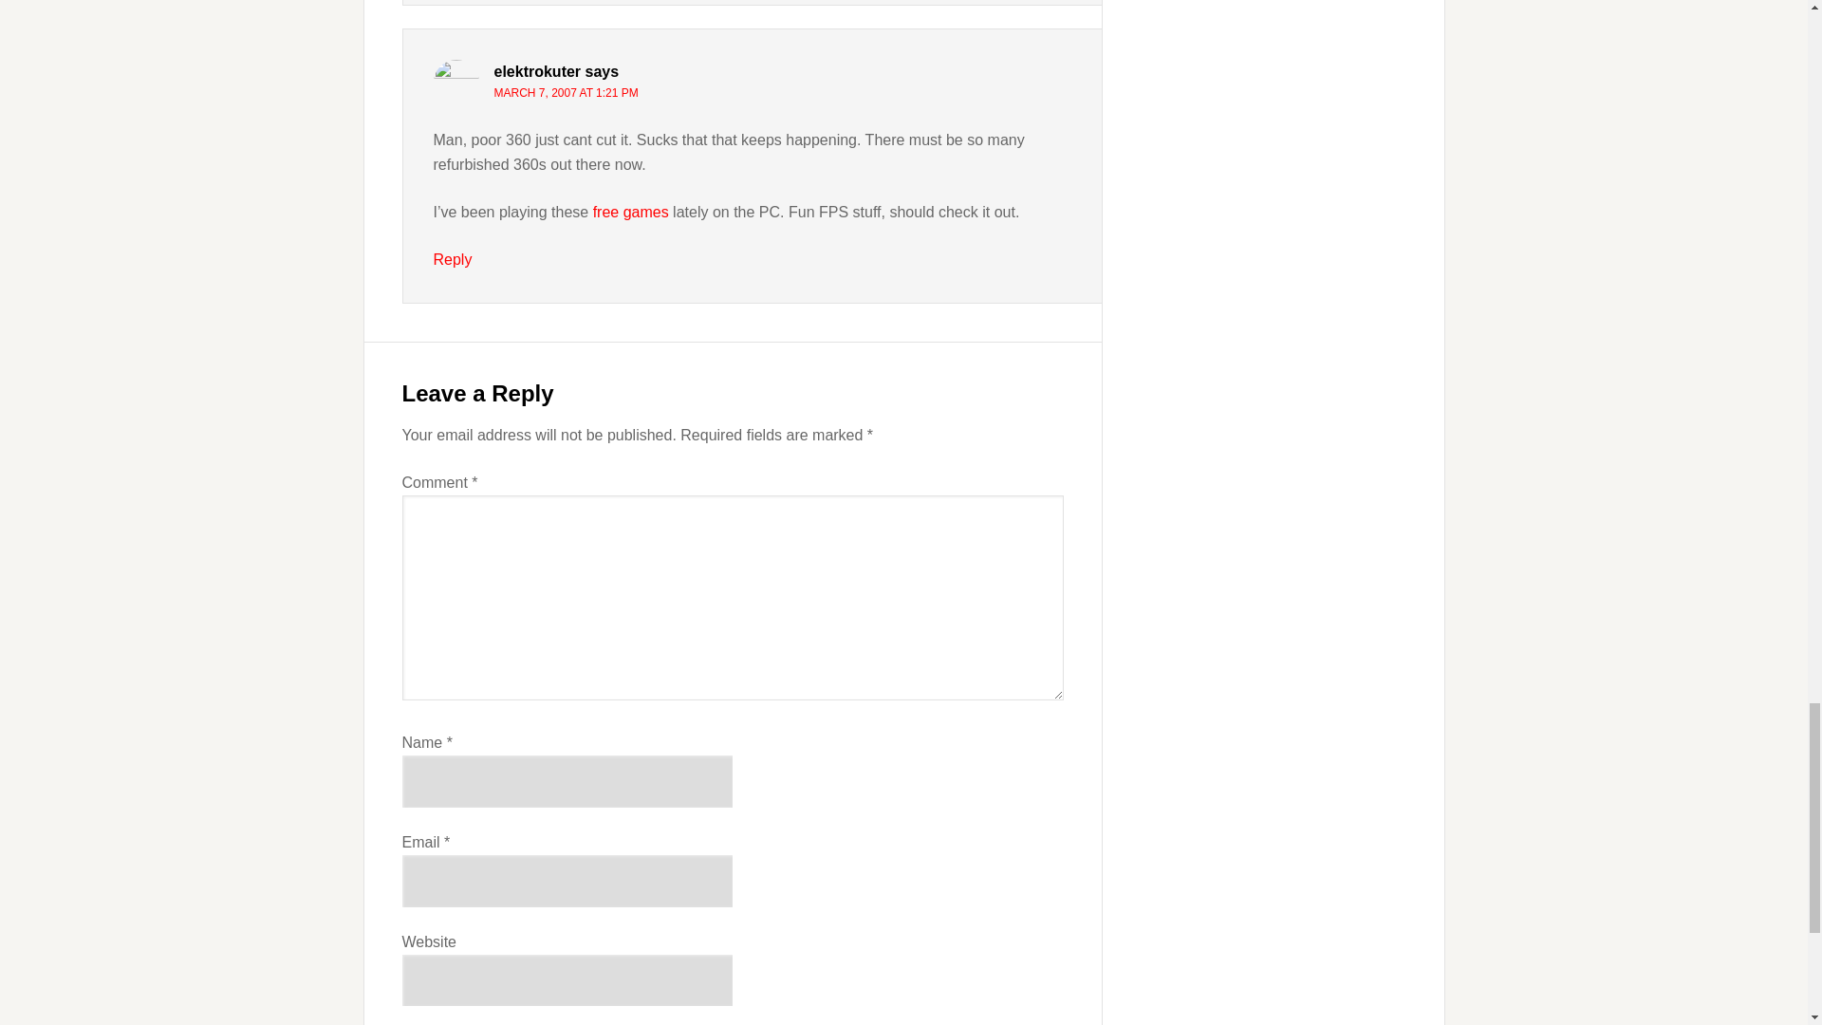  What do you see at coordinates (630, 212) in the screenshot?
I see `free games` at bounding box center [630, 212].